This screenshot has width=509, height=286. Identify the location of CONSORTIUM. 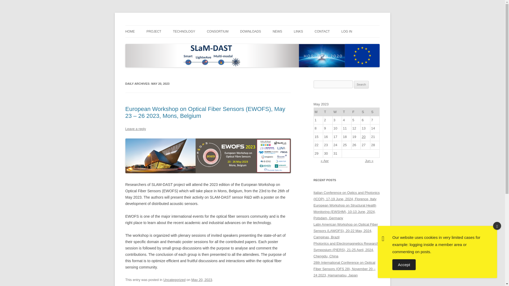
(217, 32).